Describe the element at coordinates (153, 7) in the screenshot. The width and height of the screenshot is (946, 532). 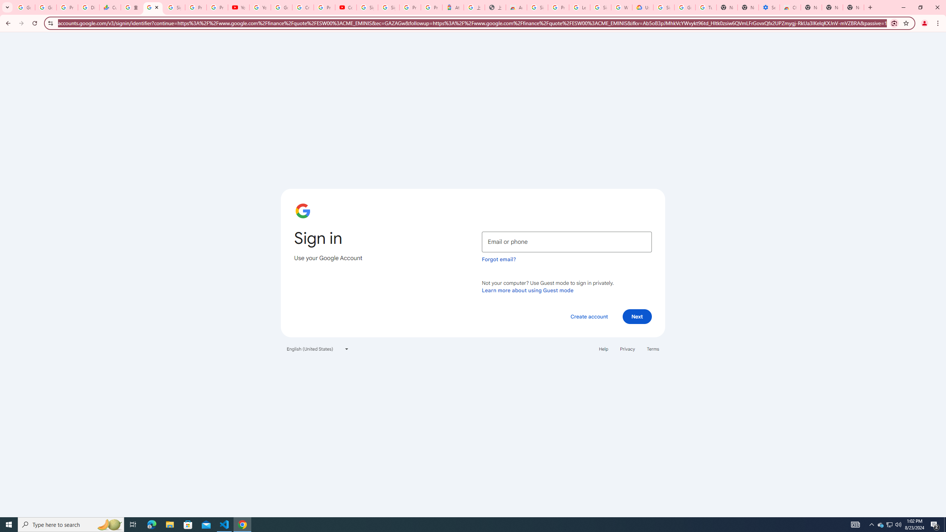
I see `Sign in - Google Accounts` at that location.